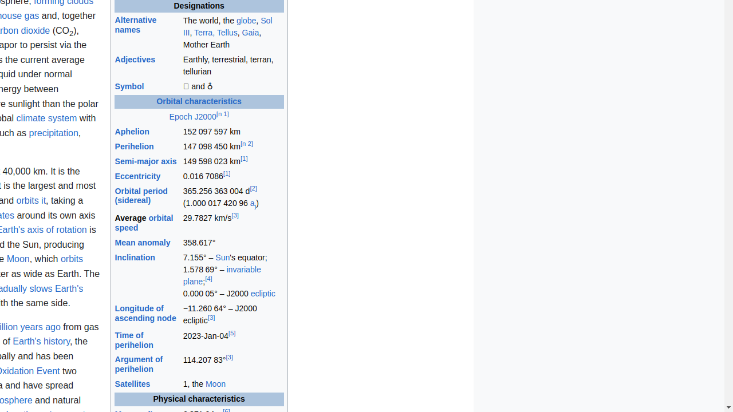 The height and width of the screenshot is (412, 733). Describe the element at coordinates (233, 66) in the screenshot. I see `Earthly, terrestrial, terran, tellurian` at that location.